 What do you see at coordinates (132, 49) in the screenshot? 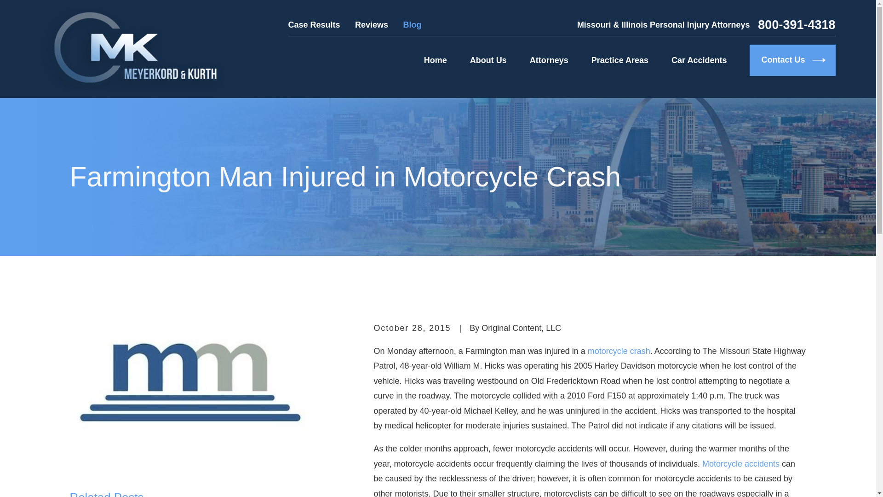
I see `Home` at bounding box center [132, 49].